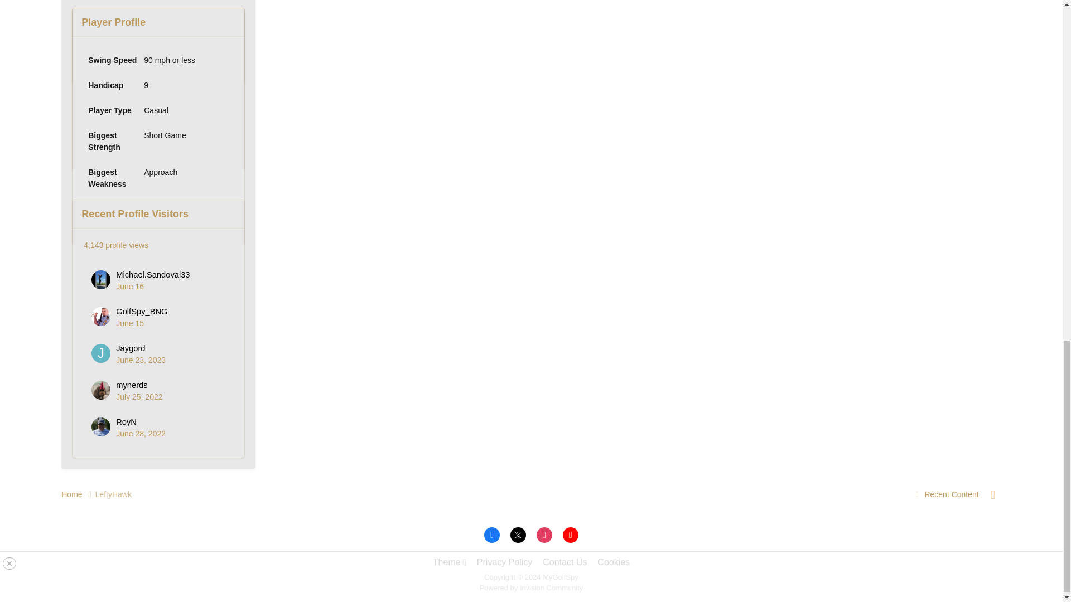 The height and width of the screenshot is (602, 1071). What do you see at coordinates (130, 348) in the screenshot?
I see `Go to Jaygord's profile` at bounding box center [130, 348].